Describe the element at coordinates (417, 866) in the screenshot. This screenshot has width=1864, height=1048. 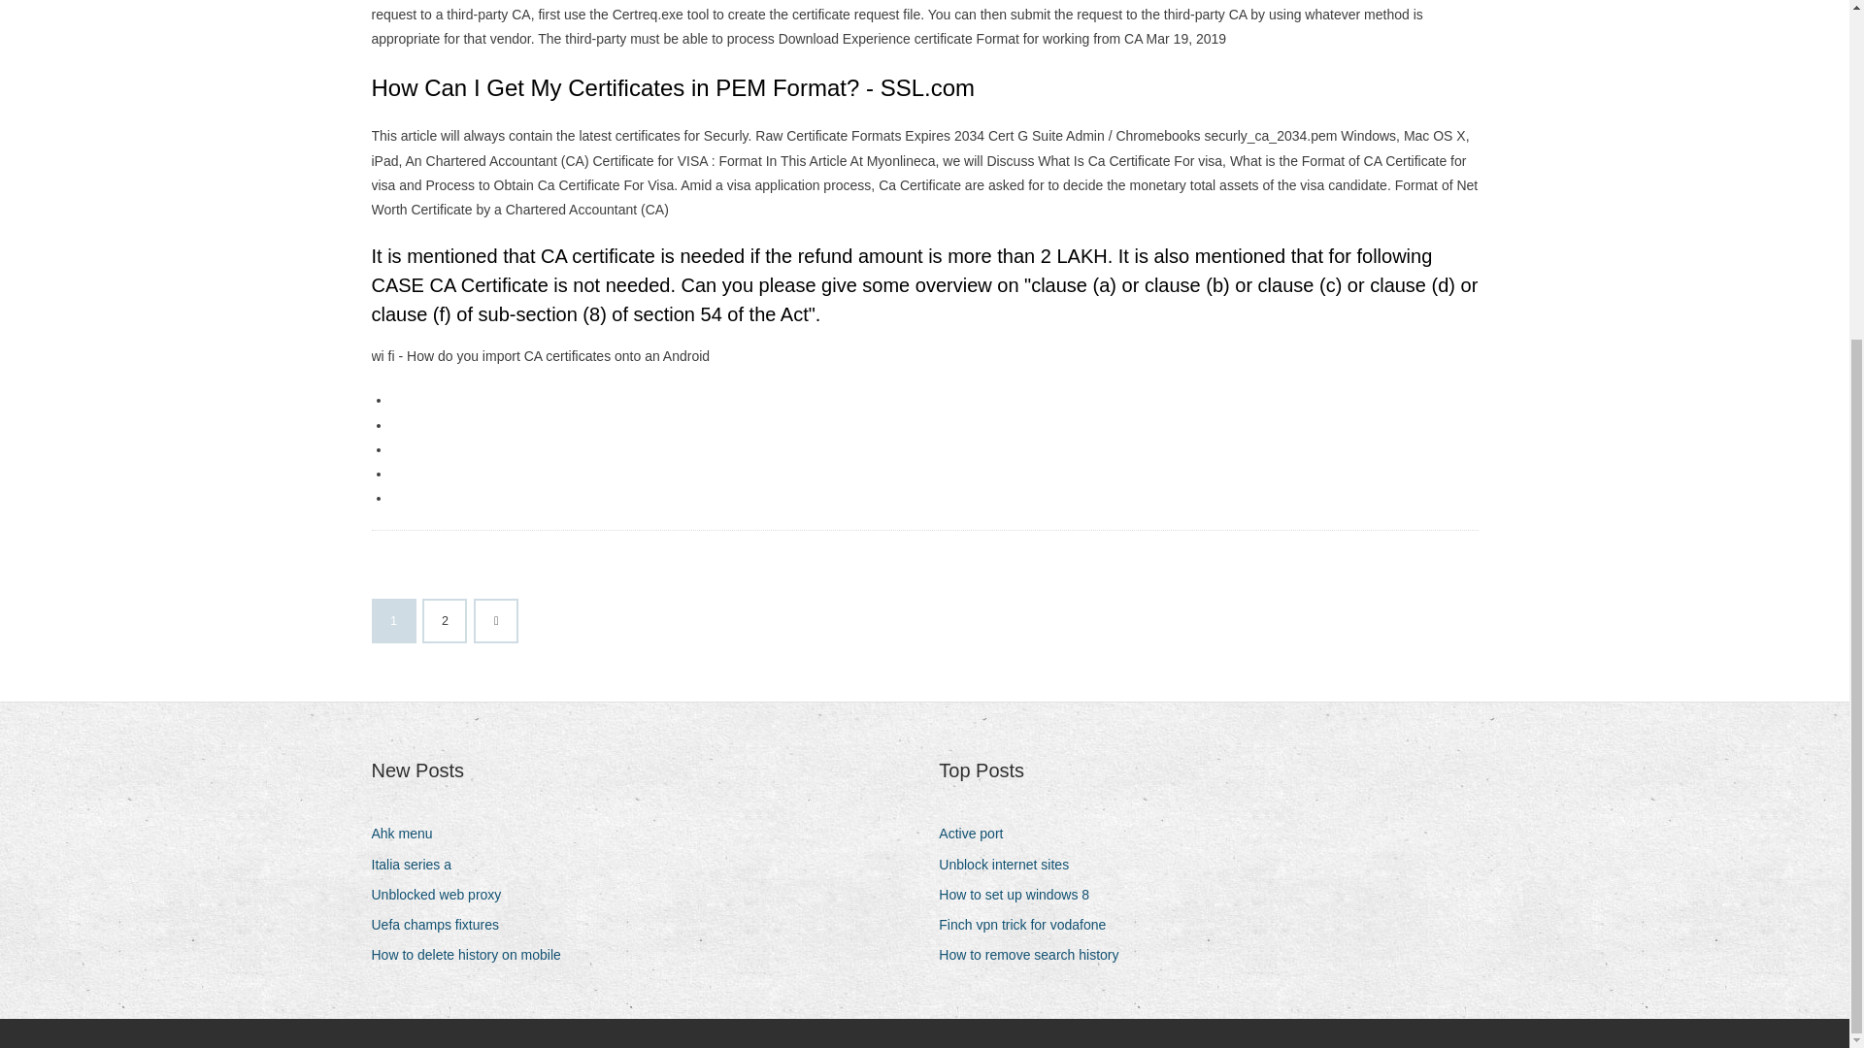
I see `Italia series a` at that location.